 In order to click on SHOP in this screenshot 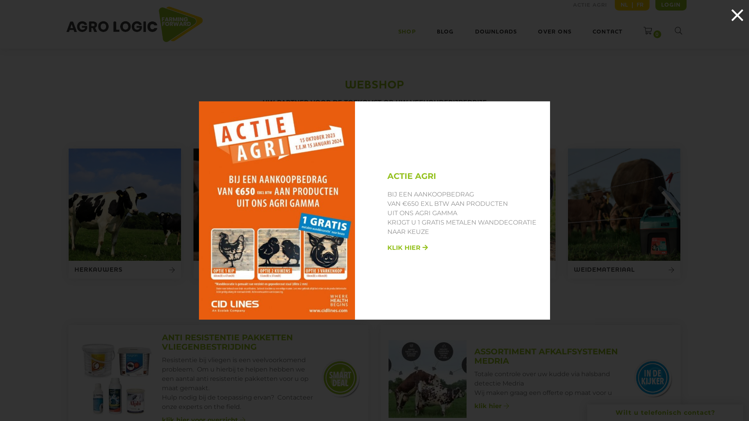, I will do `click(407, 32)`.